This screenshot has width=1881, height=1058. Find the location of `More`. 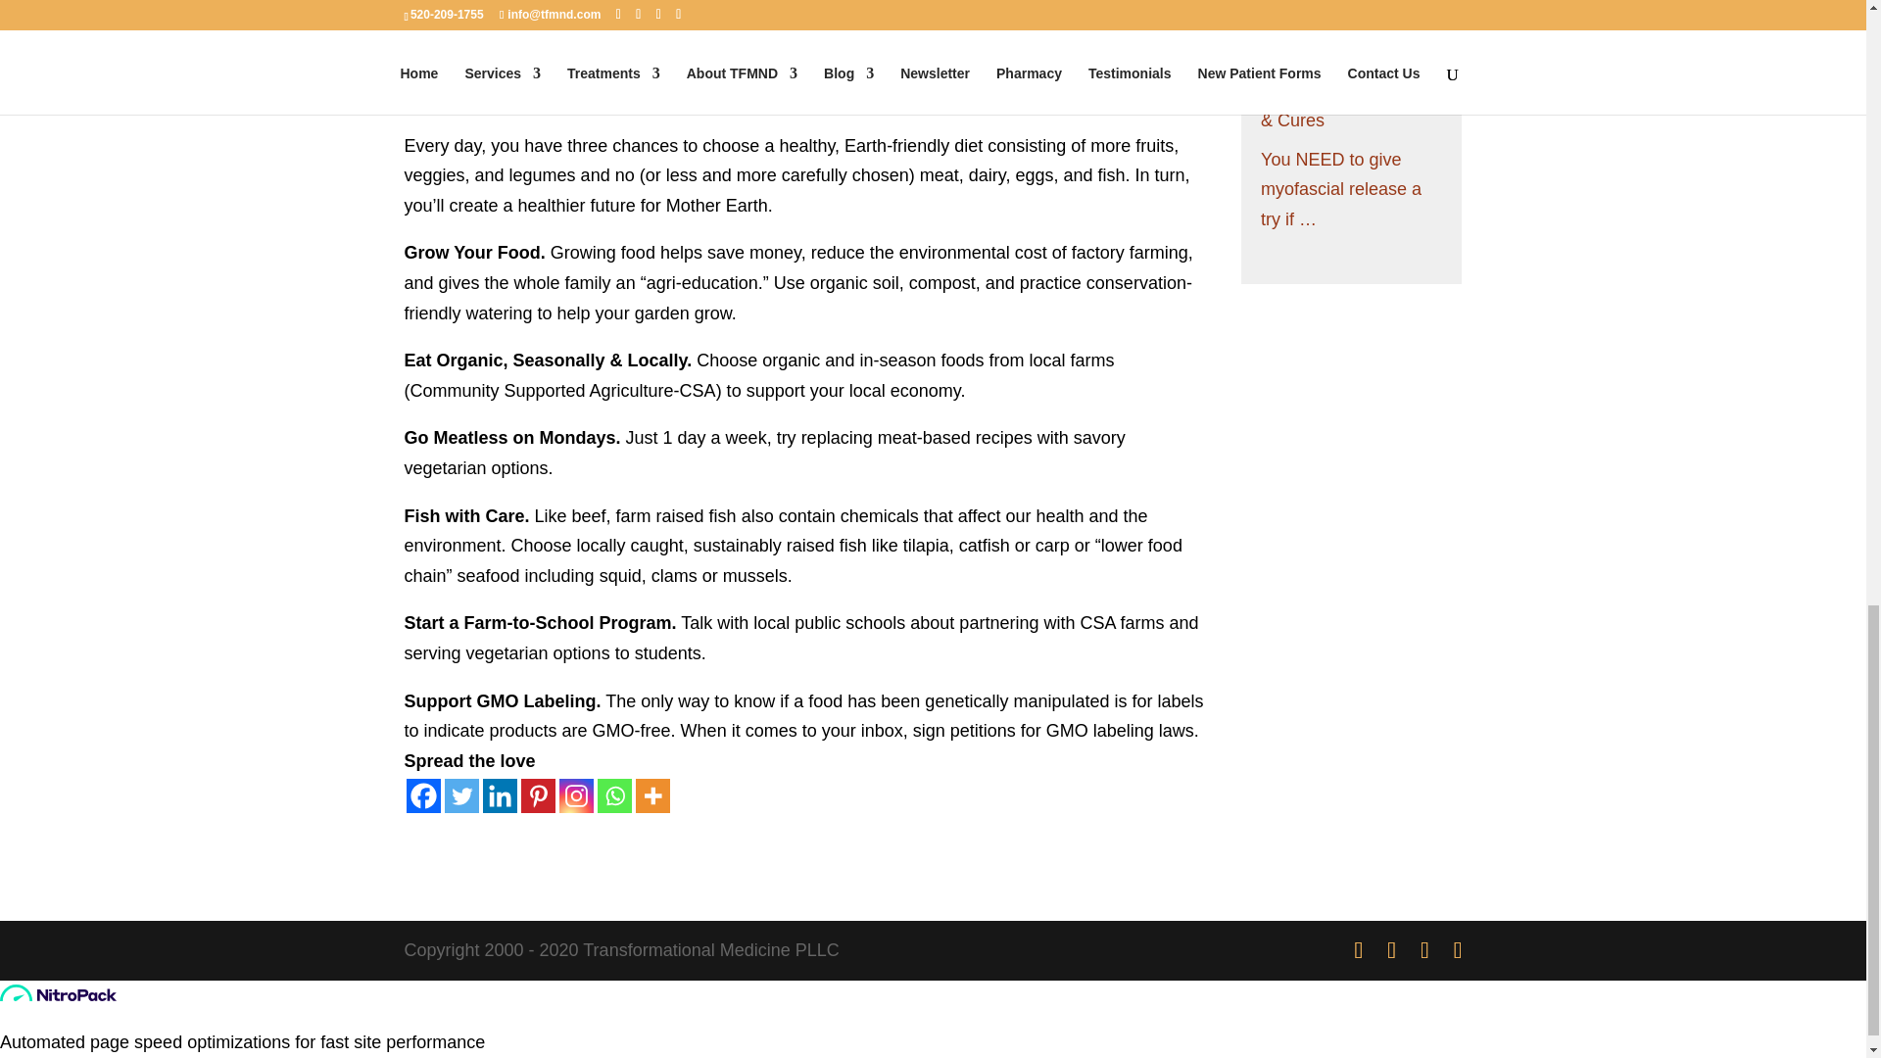

More is located at coordinates (652, 795).